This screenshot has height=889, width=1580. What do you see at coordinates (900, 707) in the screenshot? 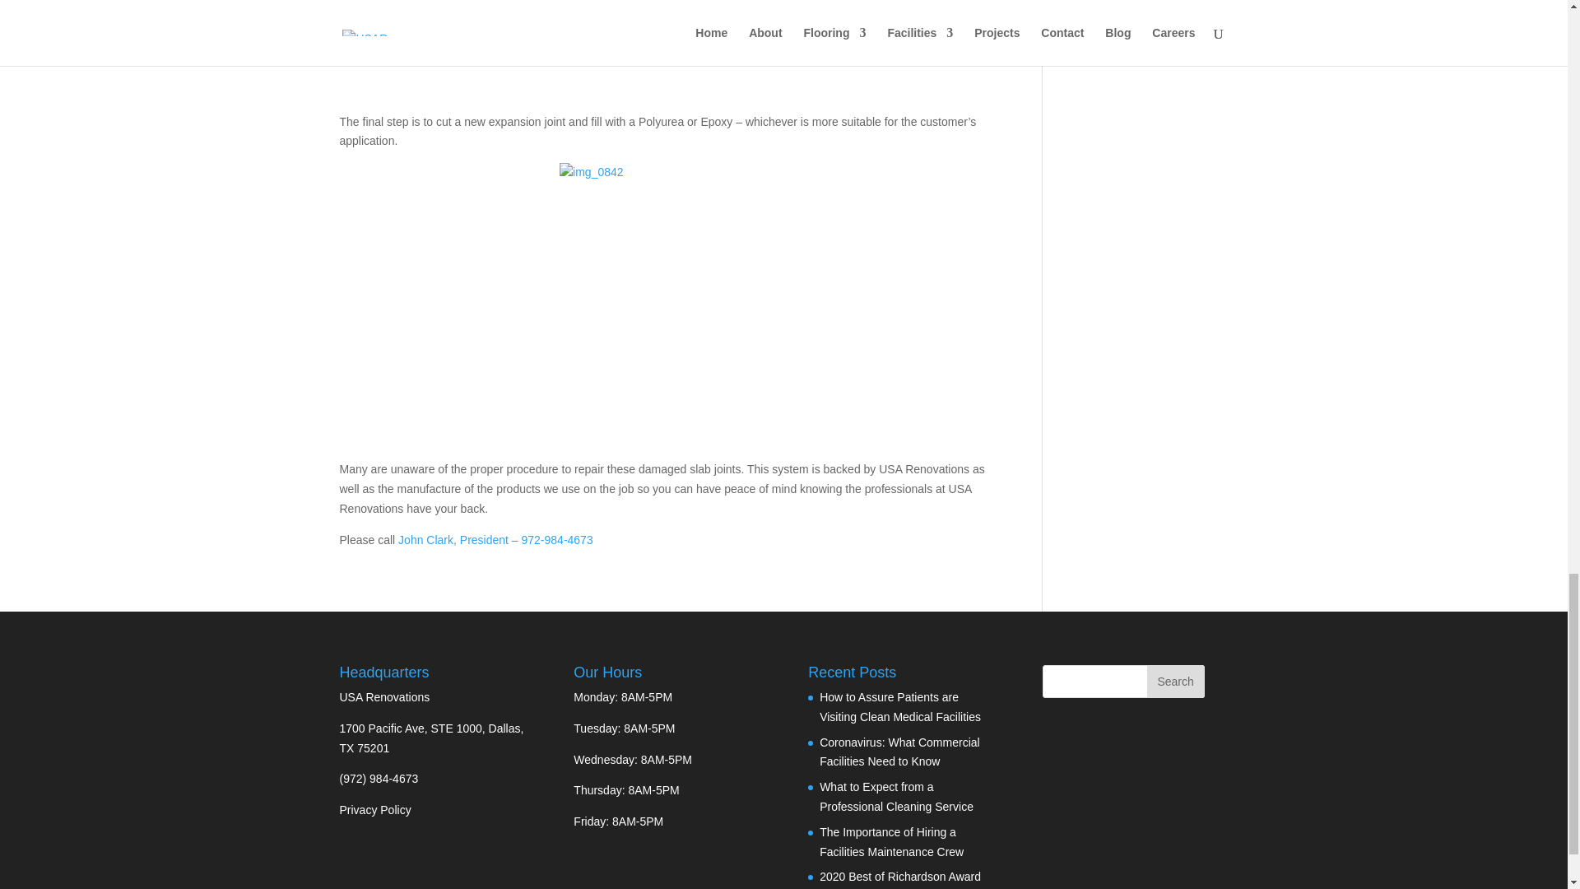
I see `How to Assure Patients are Visiting Clean Medical Facilities` at bounding box center [900, 707].